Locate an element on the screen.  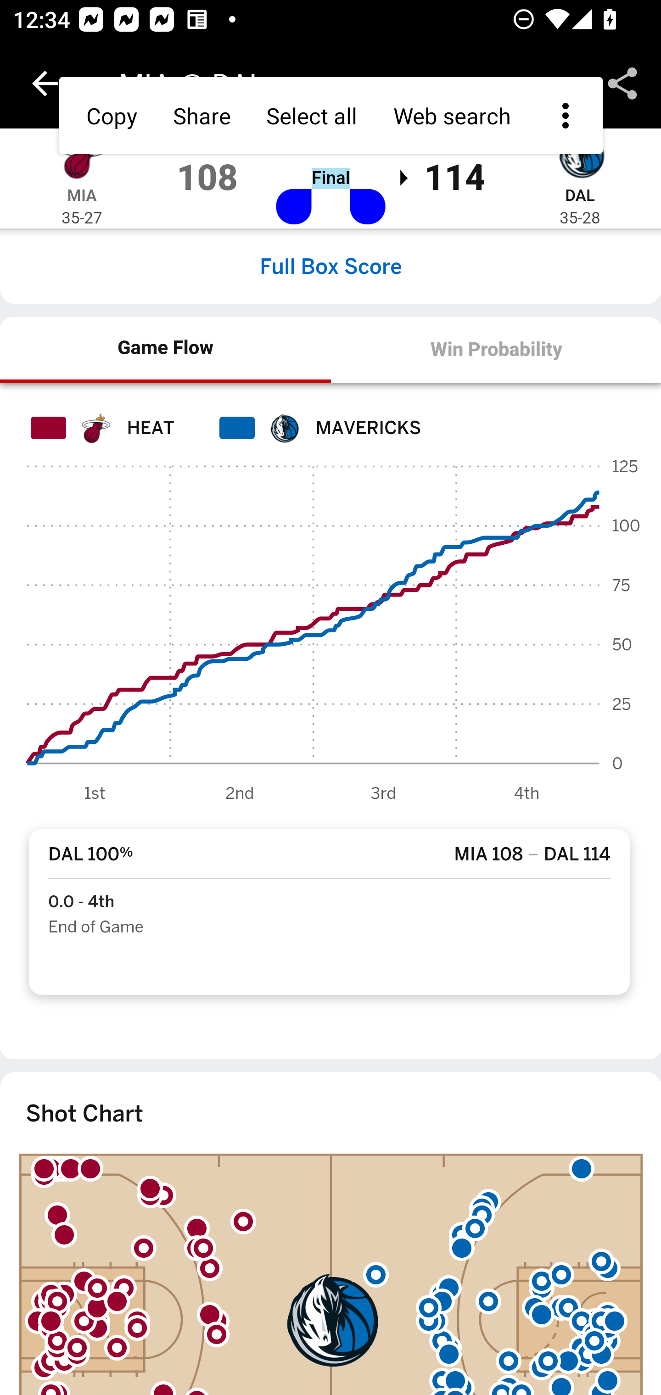
Full Box Score is located at coordinates (330, 266).